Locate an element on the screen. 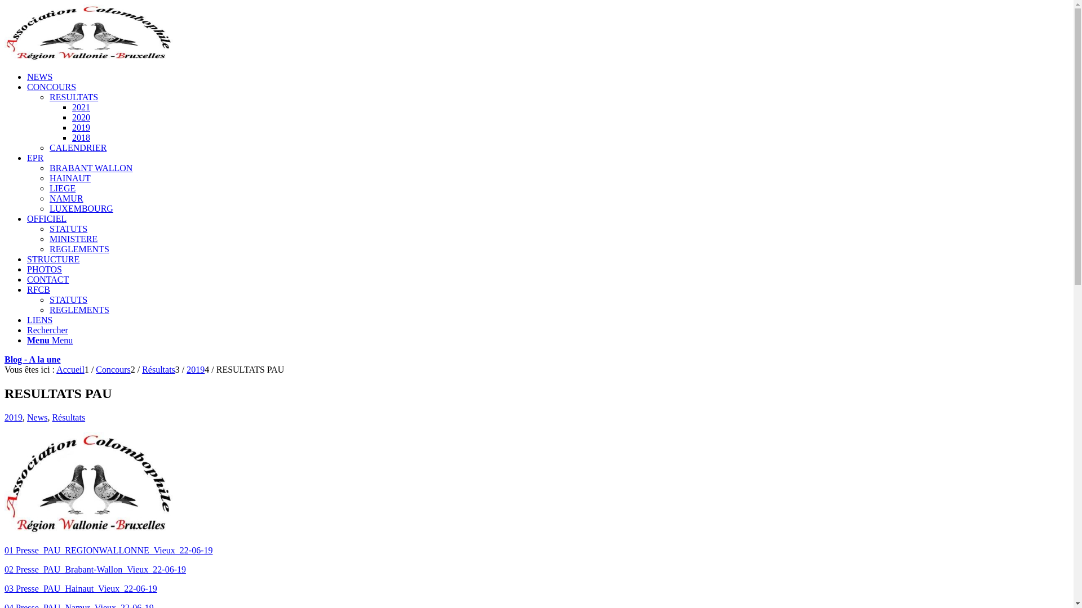  REGLEMENTS is located at coordinates (79, 310).